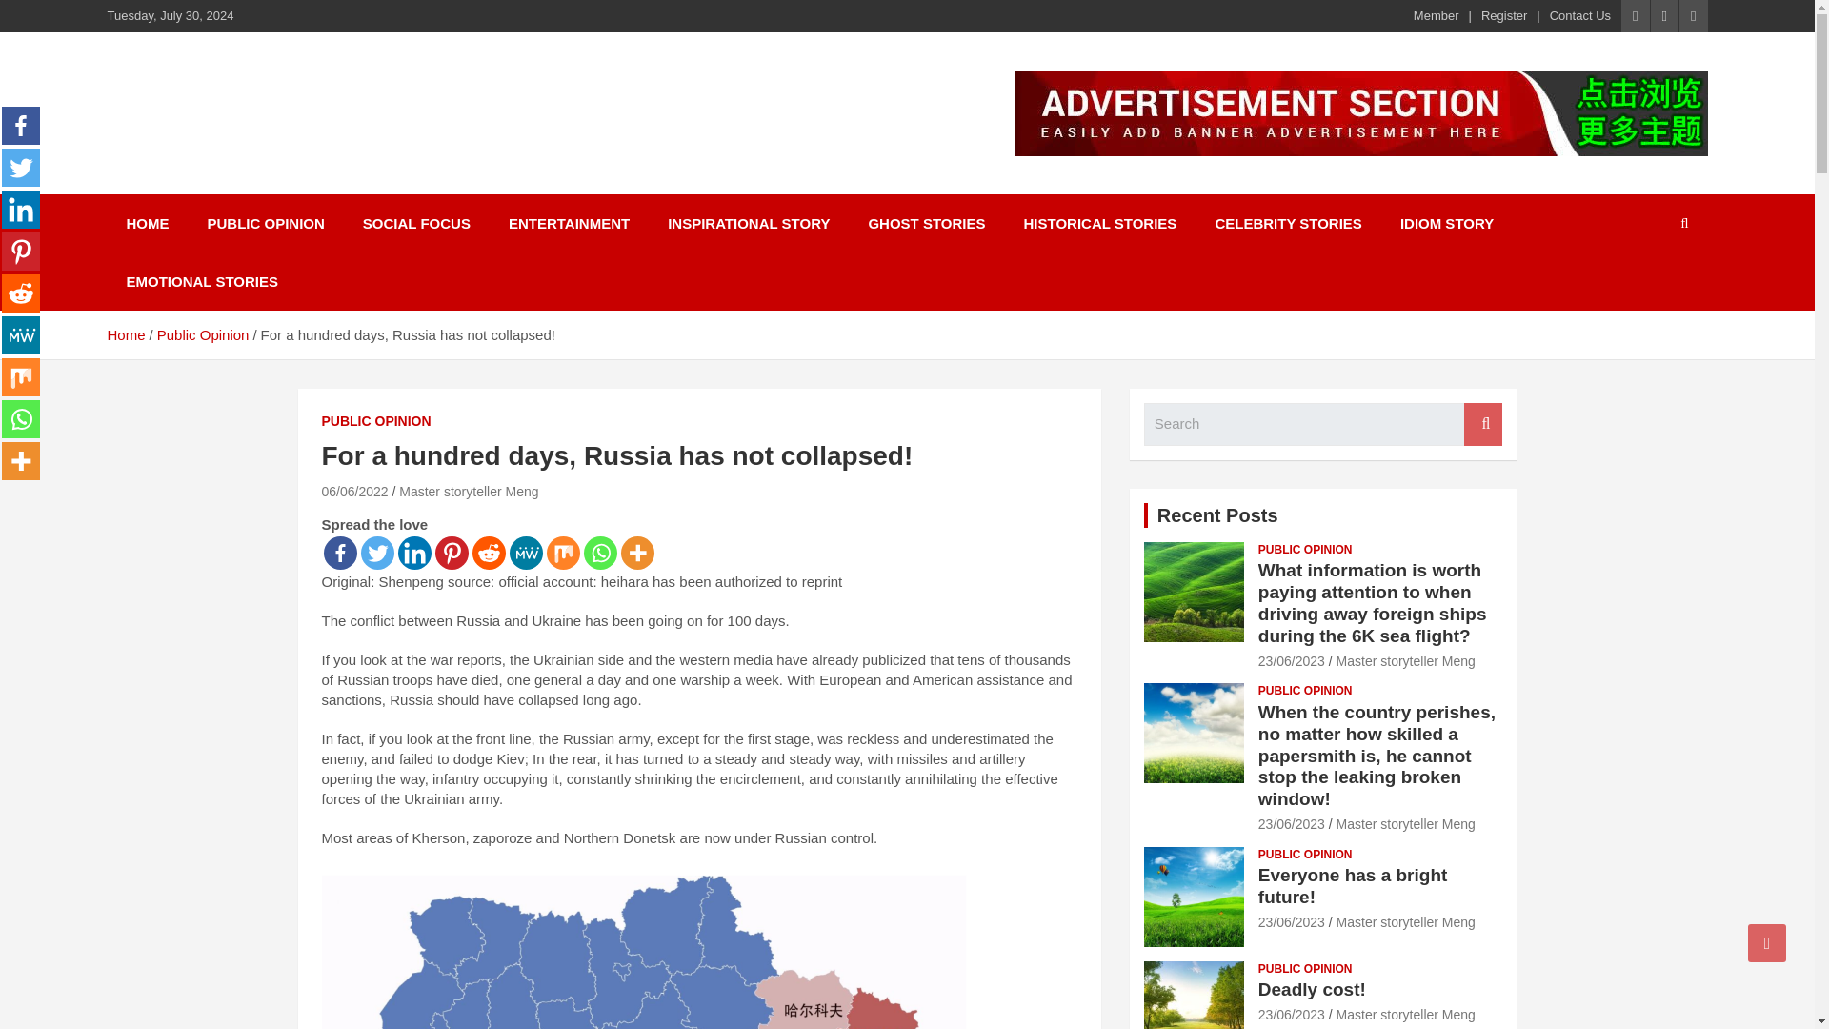 The height and width of the screenshot is (1029, 1829). I want to click on GHOST STORIES, so click(926, 223).